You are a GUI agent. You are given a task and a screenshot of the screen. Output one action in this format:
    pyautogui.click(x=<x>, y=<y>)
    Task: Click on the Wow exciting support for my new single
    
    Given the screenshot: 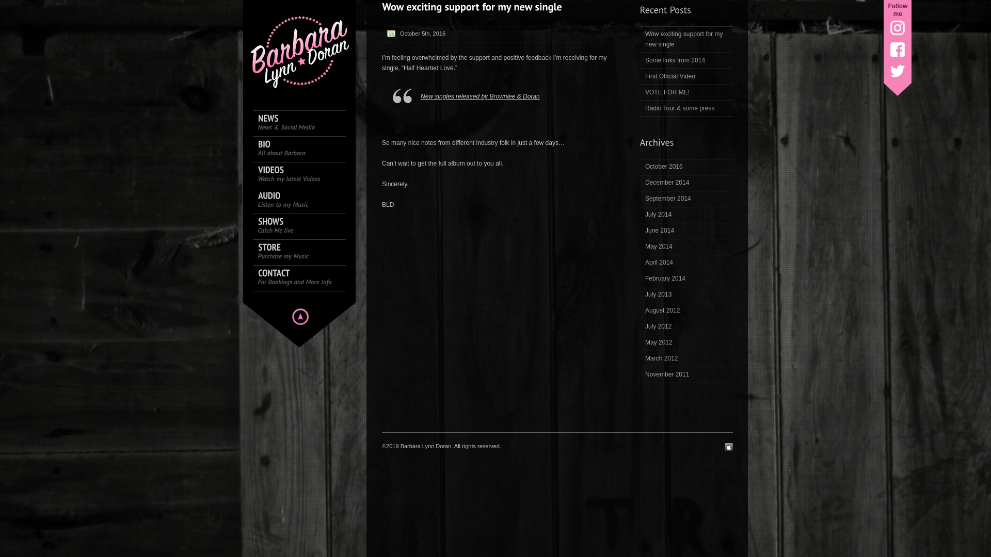 What is the action you would take?
    pyautogui.click(x=686, y=40)
    